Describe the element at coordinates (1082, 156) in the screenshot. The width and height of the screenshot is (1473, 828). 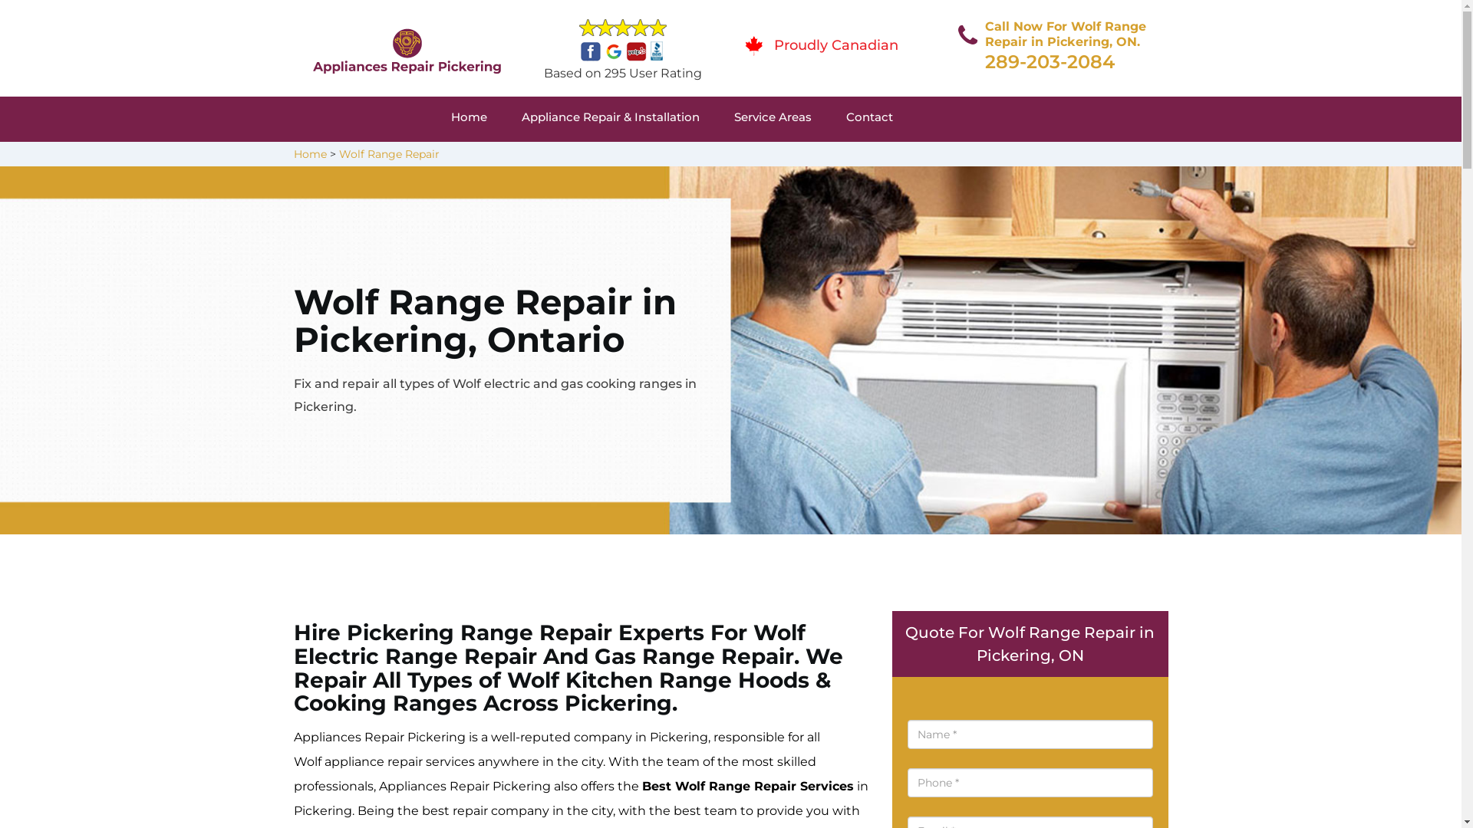
I see `Range Installation` at that location.